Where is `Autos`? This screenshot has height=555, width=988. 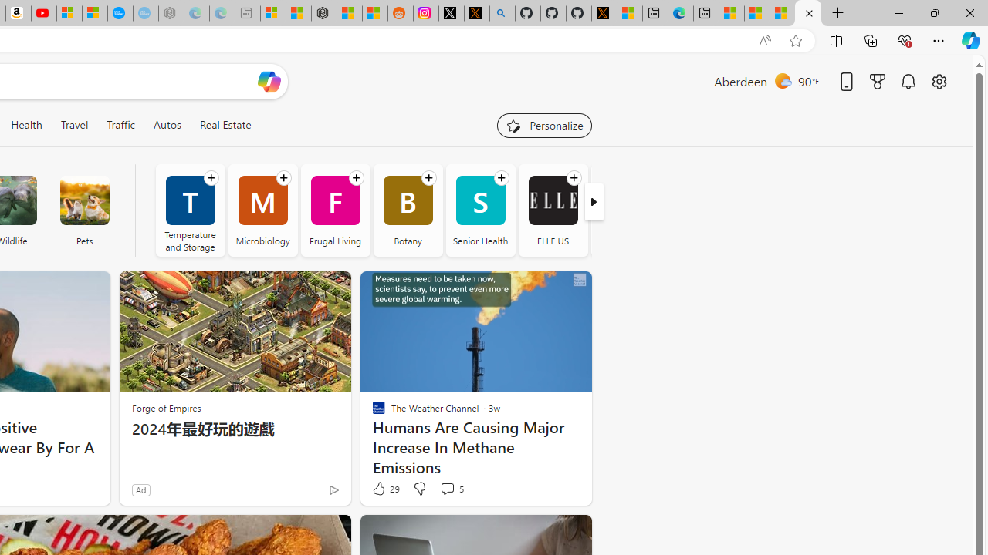
Autos is located at coordinates (167, 125).